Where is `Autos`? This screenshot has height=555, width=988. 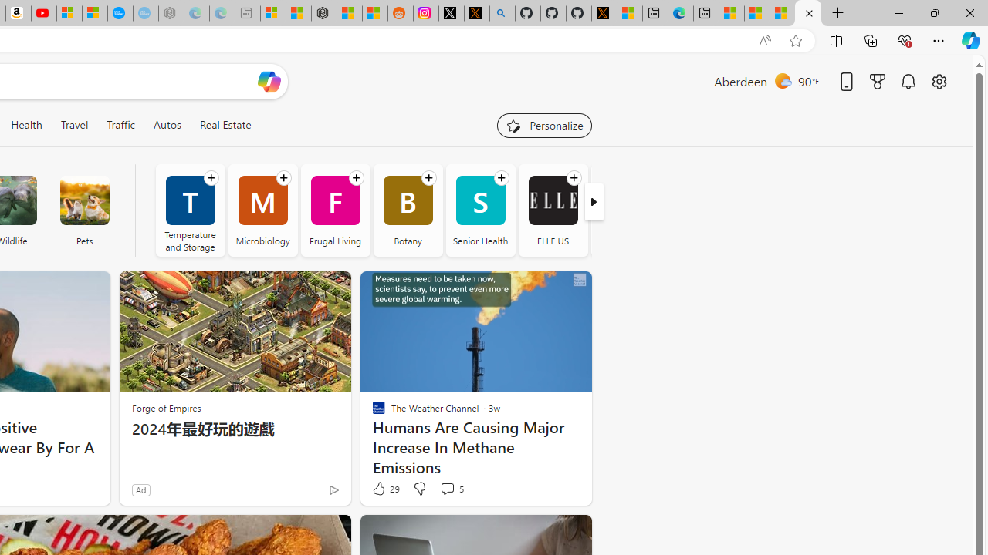
Autos is located at coordinates (167, 125).